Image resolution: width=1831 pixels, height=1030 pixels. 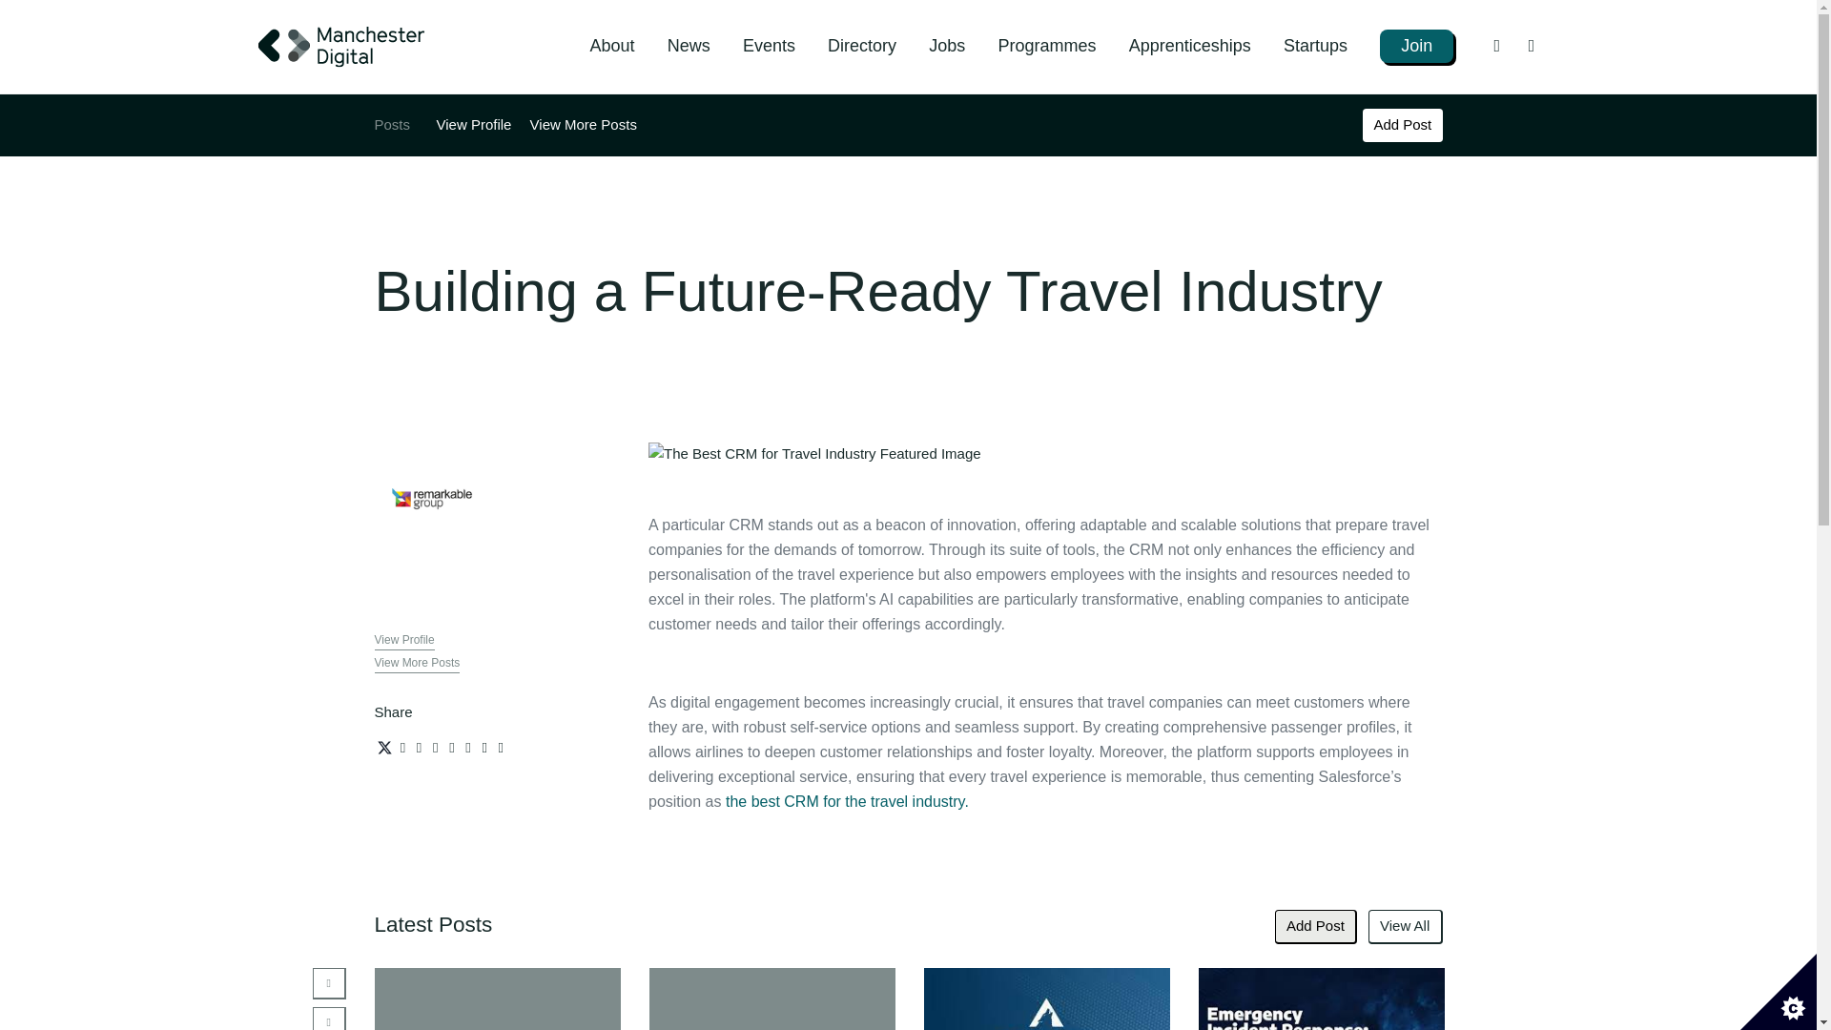 I want to click on Startups, so click(x=1315, y=46).